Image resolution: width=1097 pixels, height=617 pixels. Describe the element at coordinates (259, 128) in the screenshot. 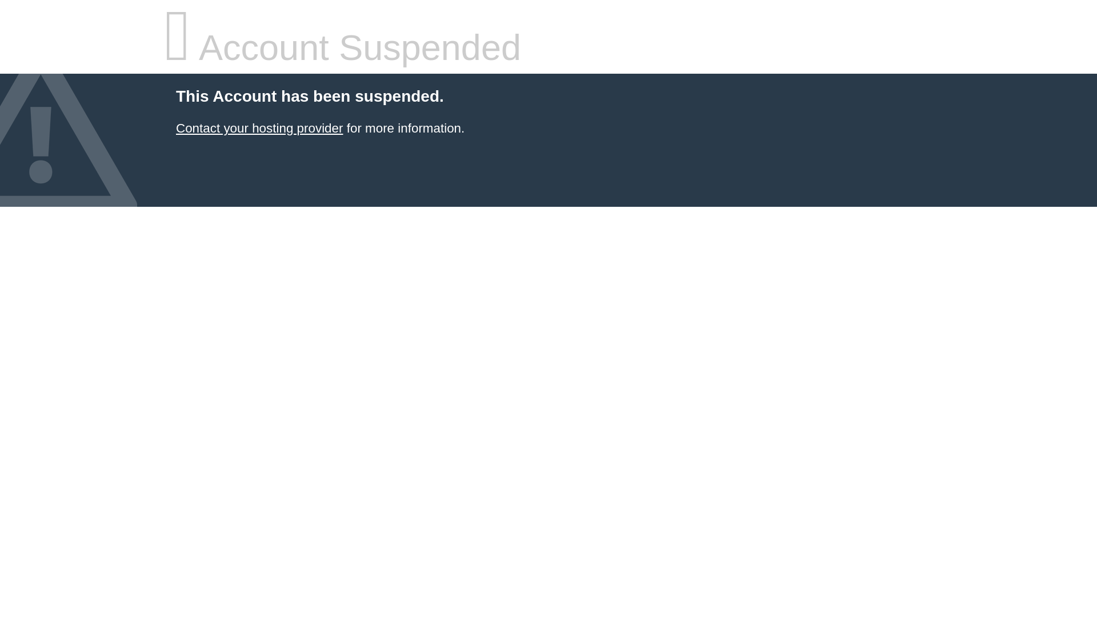

I see `Contact your hosting provider` at that location.